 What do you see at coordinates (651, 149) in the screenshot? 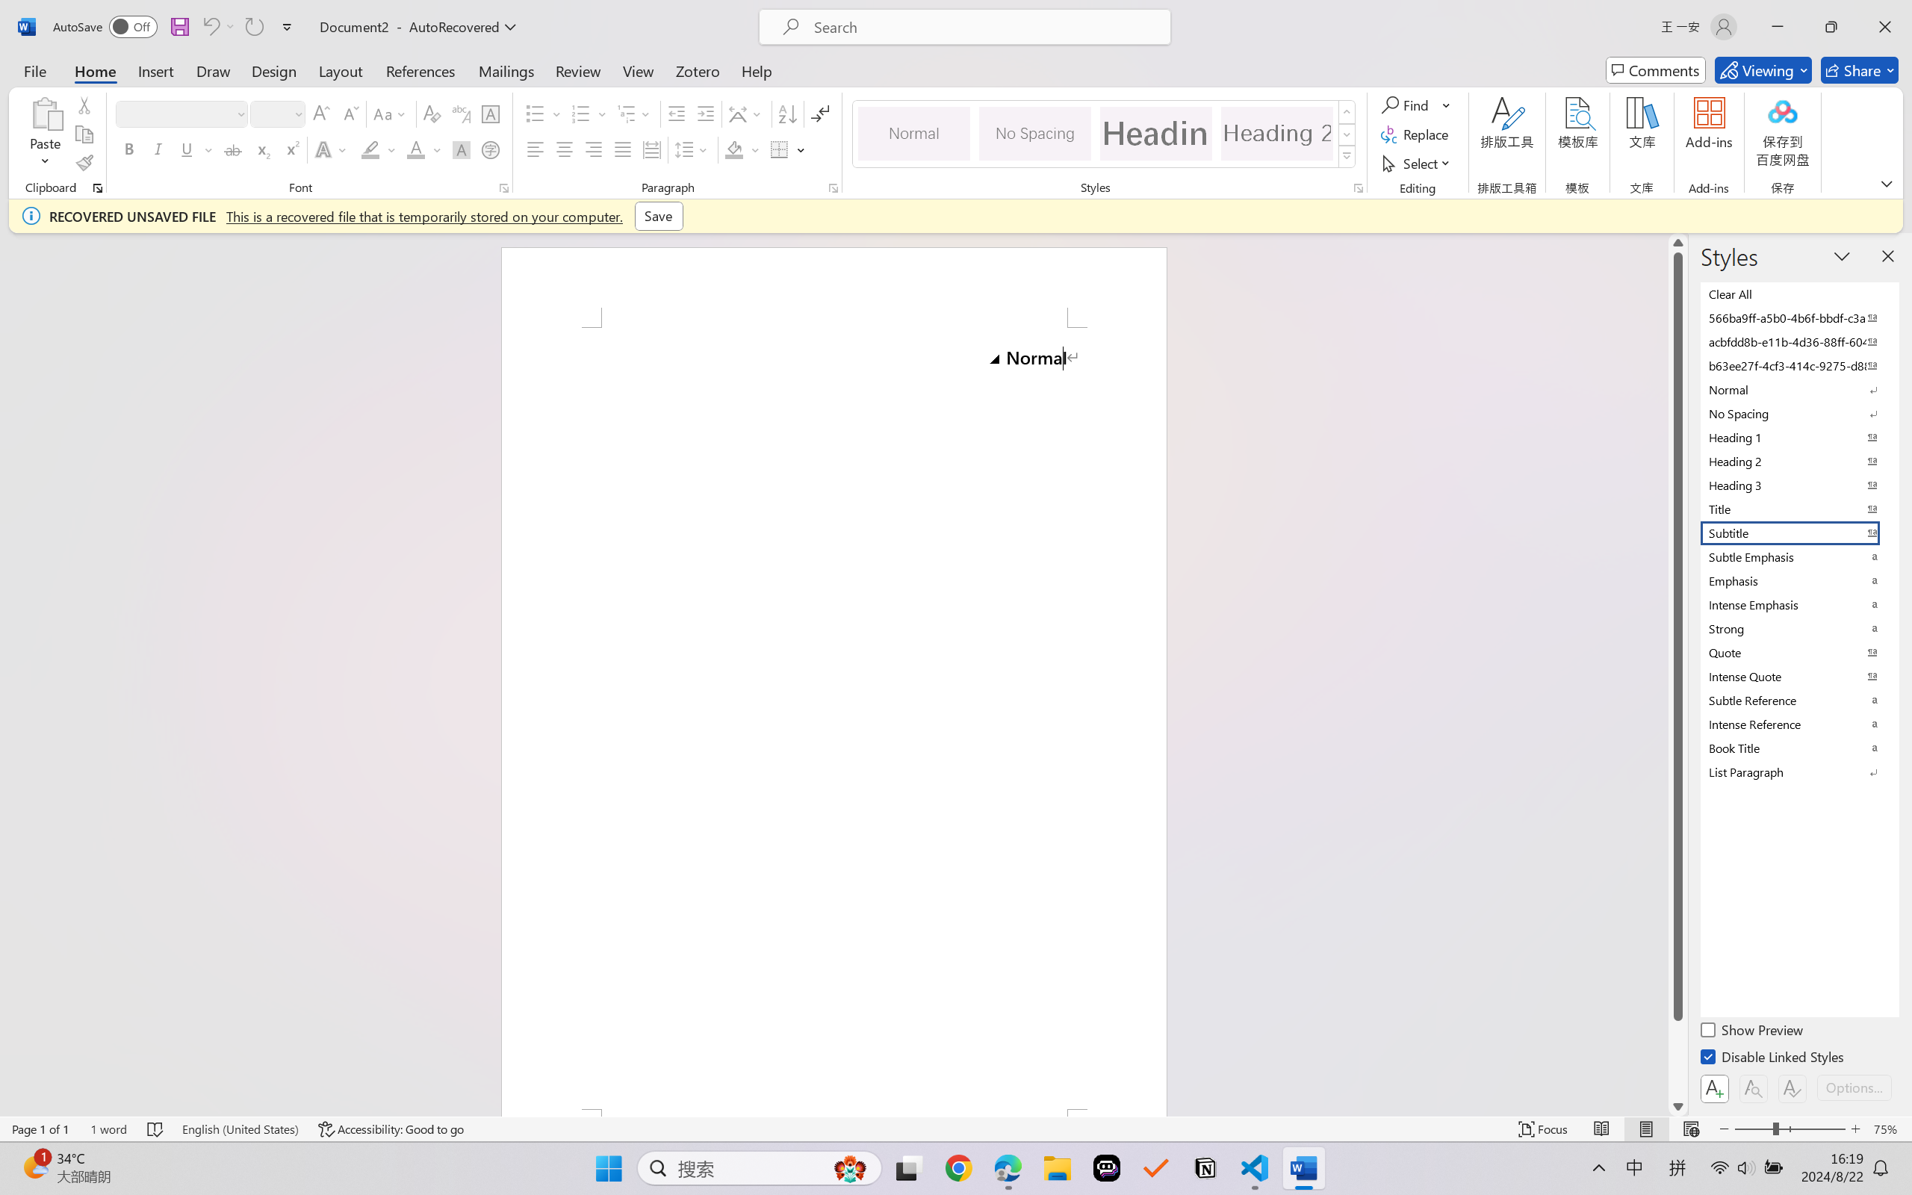
I see `Distributed` at bounding box center [651, 149].